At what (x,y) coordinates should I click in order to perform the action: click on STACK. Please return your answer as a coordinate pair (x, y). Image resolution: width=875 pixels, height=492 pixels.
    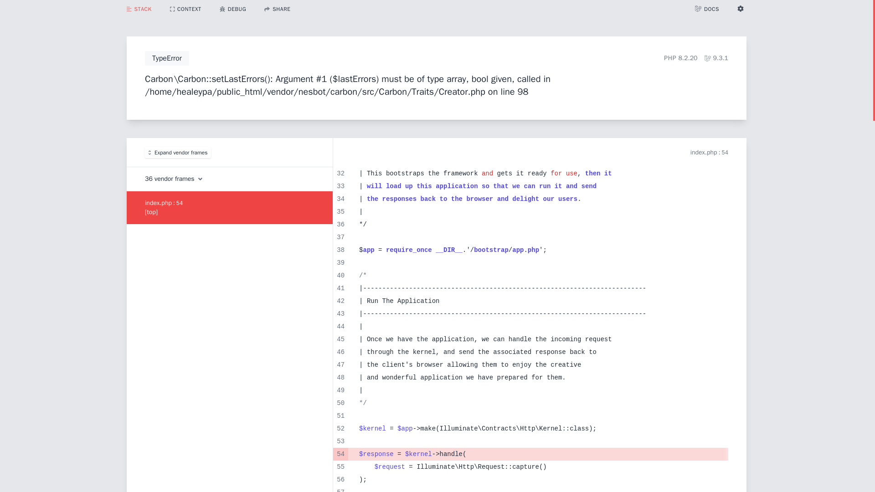
    Looking at the image, I should click on (139, 9).